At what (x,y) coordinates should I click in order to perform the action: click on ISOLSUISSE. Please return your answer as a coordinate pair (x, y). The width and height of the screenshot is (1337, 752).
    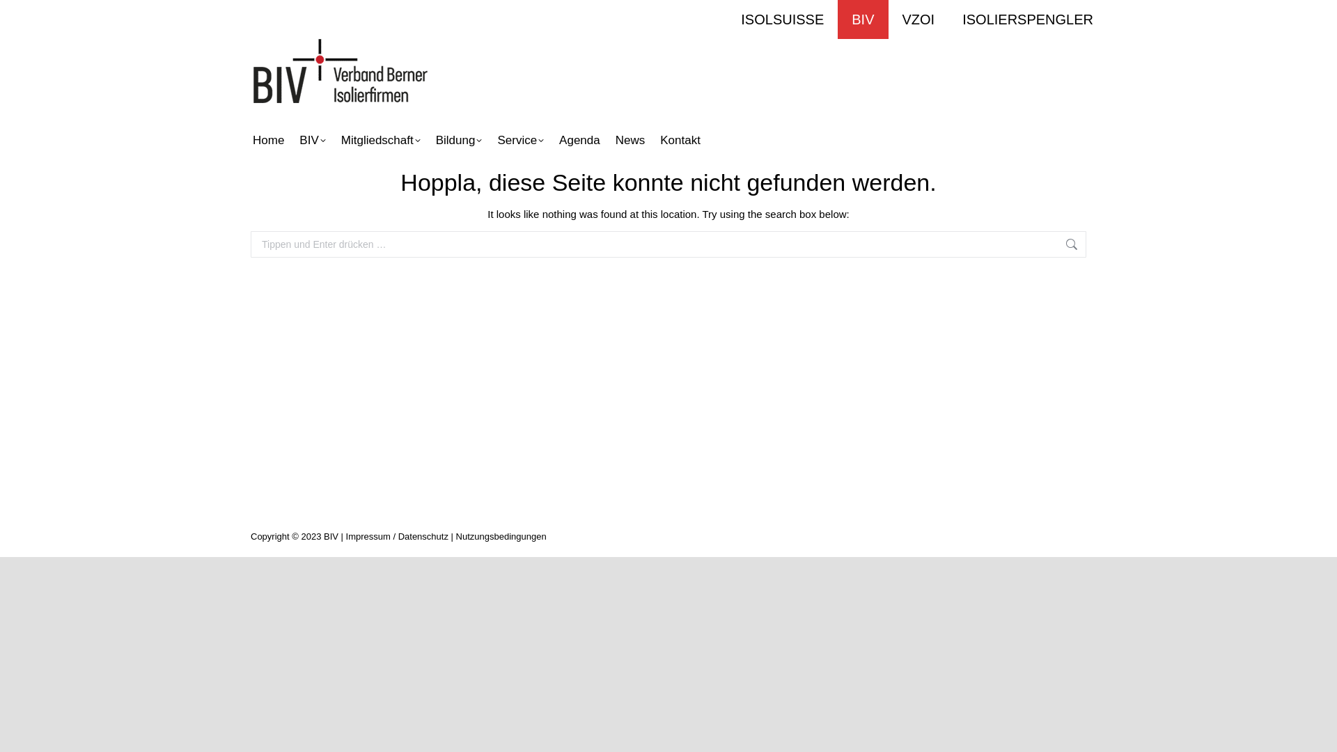
    Looking at the image, I should click on (783, 19).